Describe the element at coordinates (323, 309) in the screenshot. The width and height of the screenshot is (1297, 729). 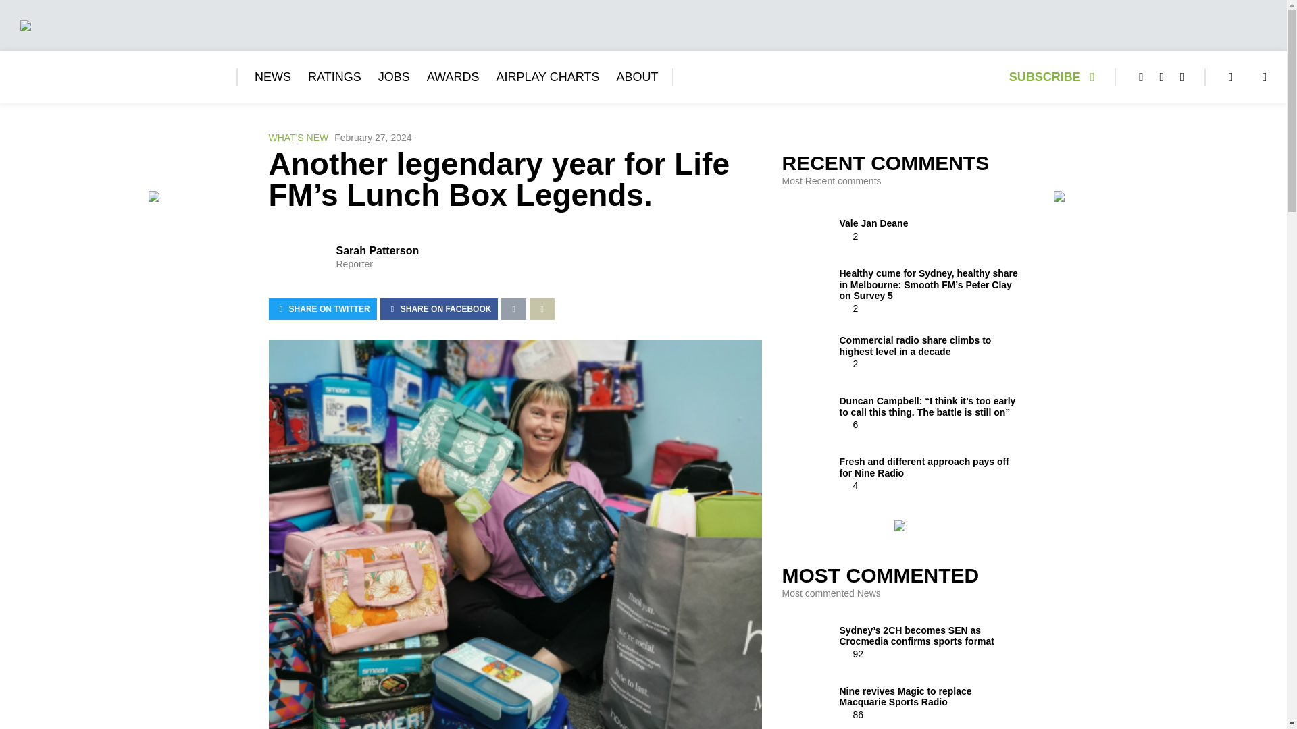
I see `SHARE ON TWITTER` at that location.